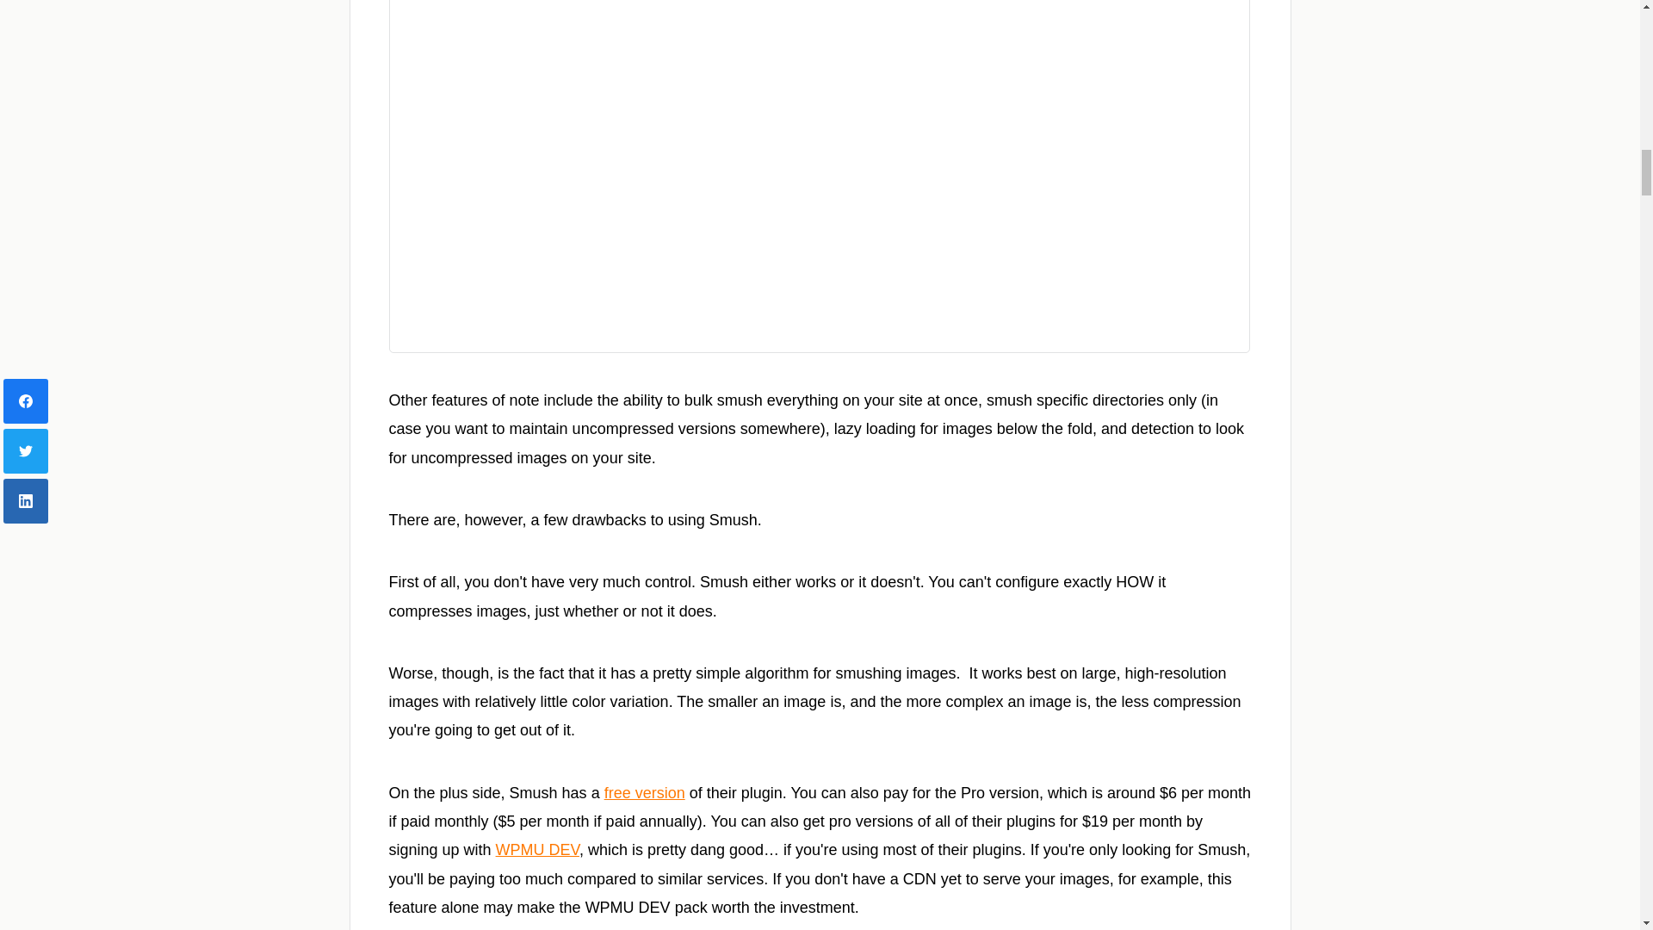  Describe the element at coordinates (537, 849) in the screenshot. I see `WPMU DEV` at that location.